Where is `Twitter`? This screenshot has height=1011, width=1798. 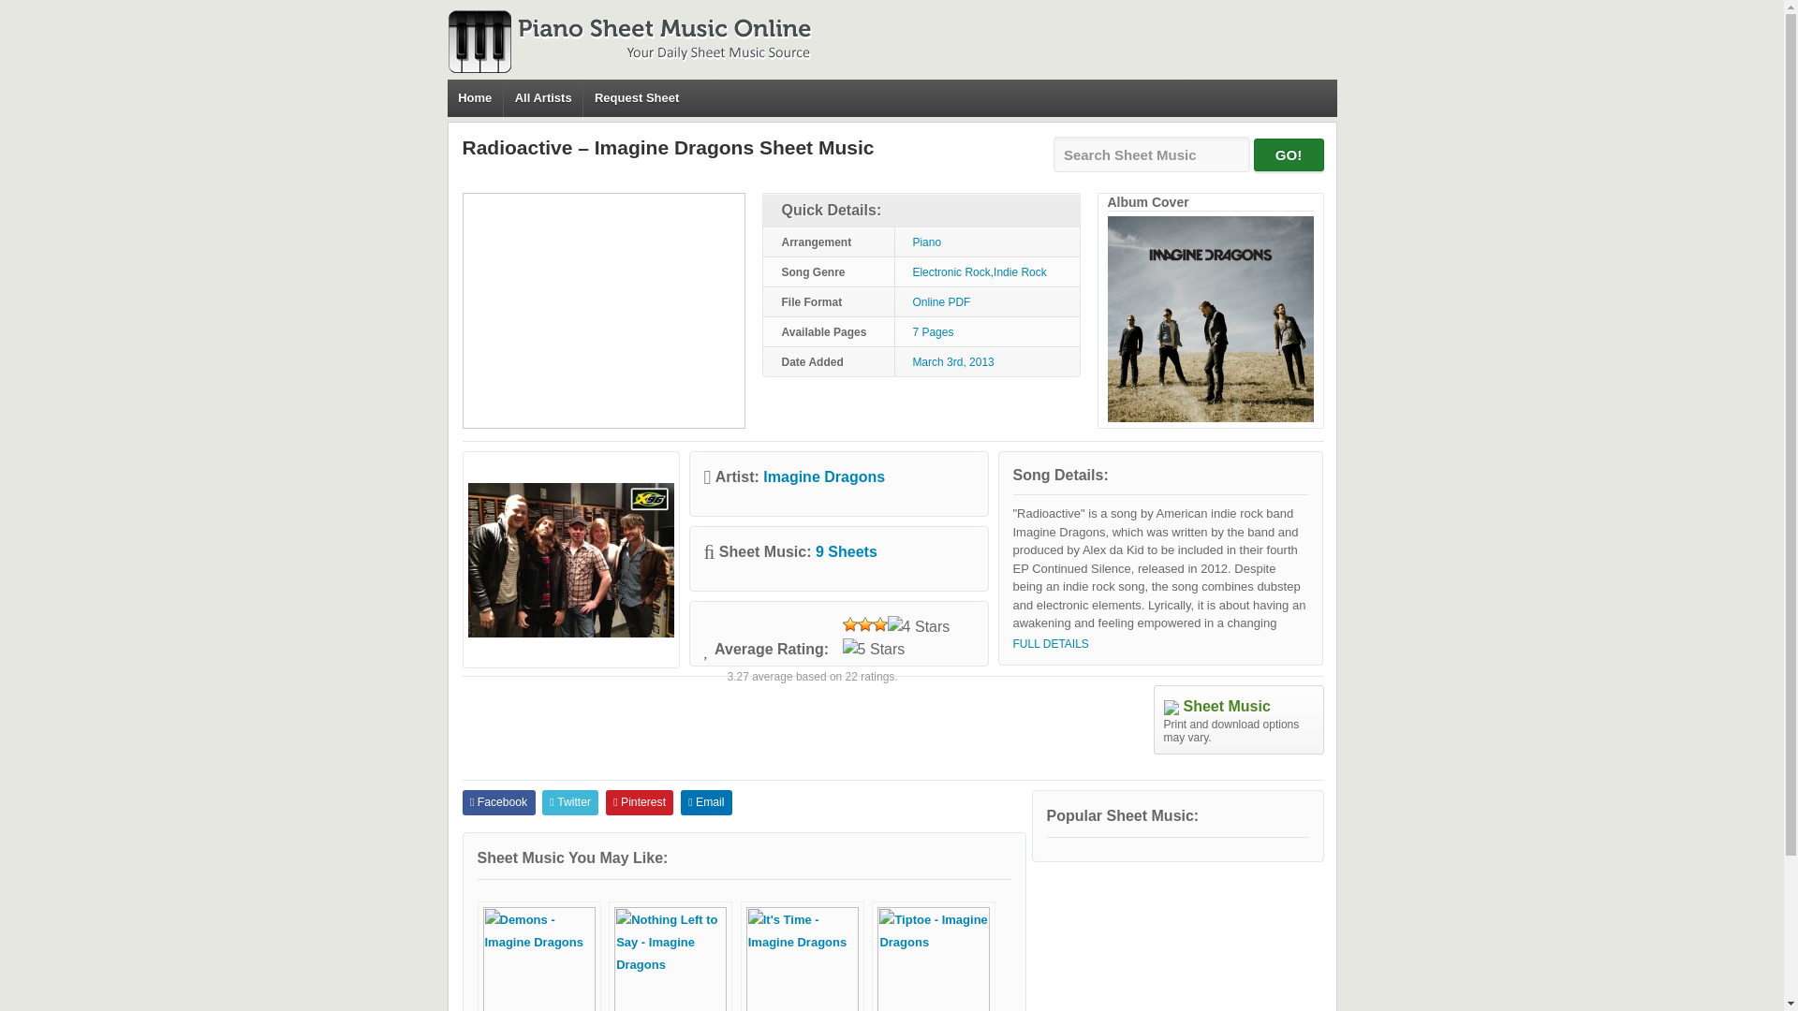 Twitter is located at coordinates (570, 801).